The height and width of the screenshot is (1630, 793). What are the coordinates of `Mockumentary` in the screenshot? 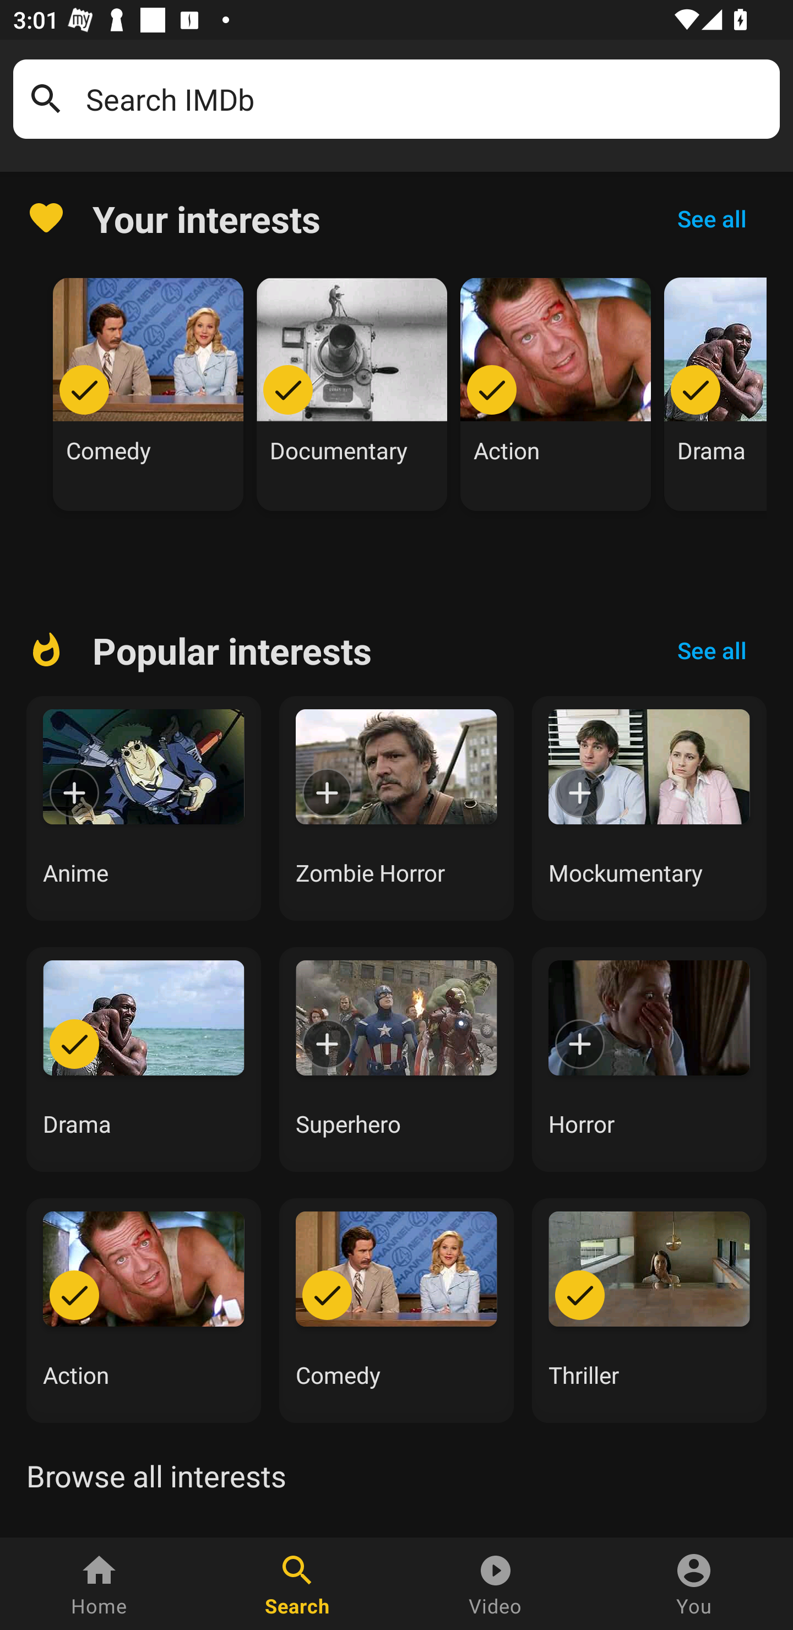 It's located at (649, 808).